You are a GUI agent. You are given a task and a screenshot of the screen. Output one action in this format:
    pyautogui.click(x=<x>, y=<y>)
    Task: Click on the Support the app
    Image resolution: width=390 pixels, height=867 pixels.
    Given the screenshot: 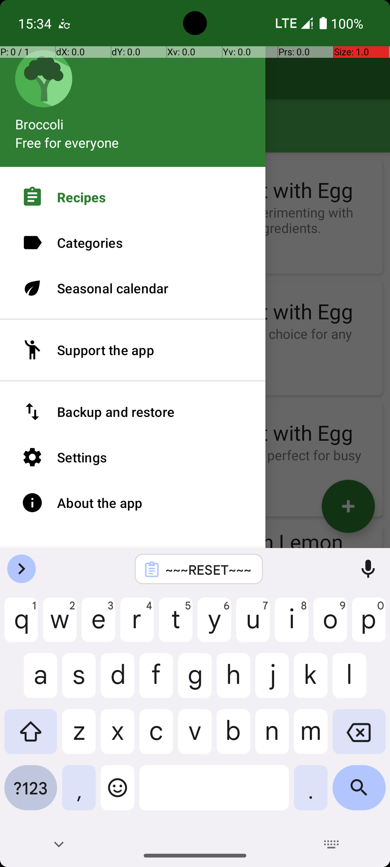 What is the action you would take?
    pyautogui.click(x=133, y=350)
    